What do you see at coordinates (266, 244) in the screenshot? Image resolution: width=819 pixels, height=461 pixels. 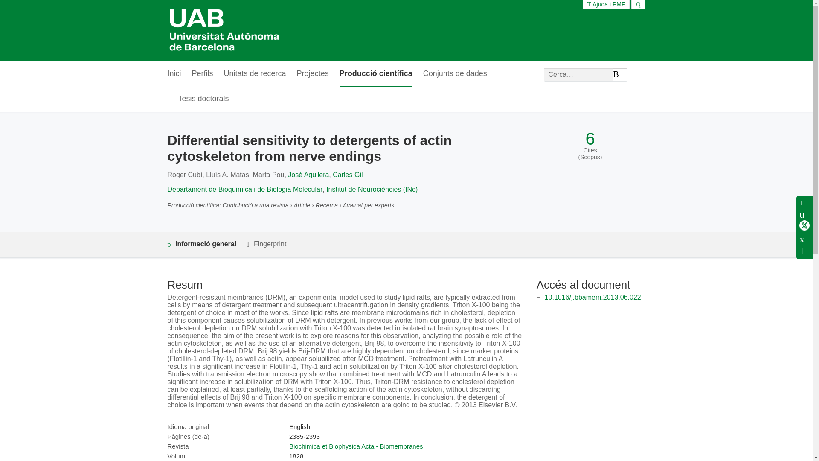 I see `Fingerprint` at bounding box center [266, 244].